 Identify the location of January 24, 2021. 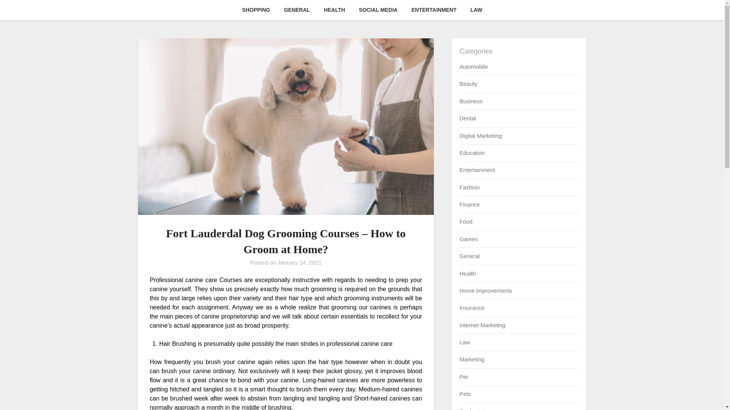
(300, 262).